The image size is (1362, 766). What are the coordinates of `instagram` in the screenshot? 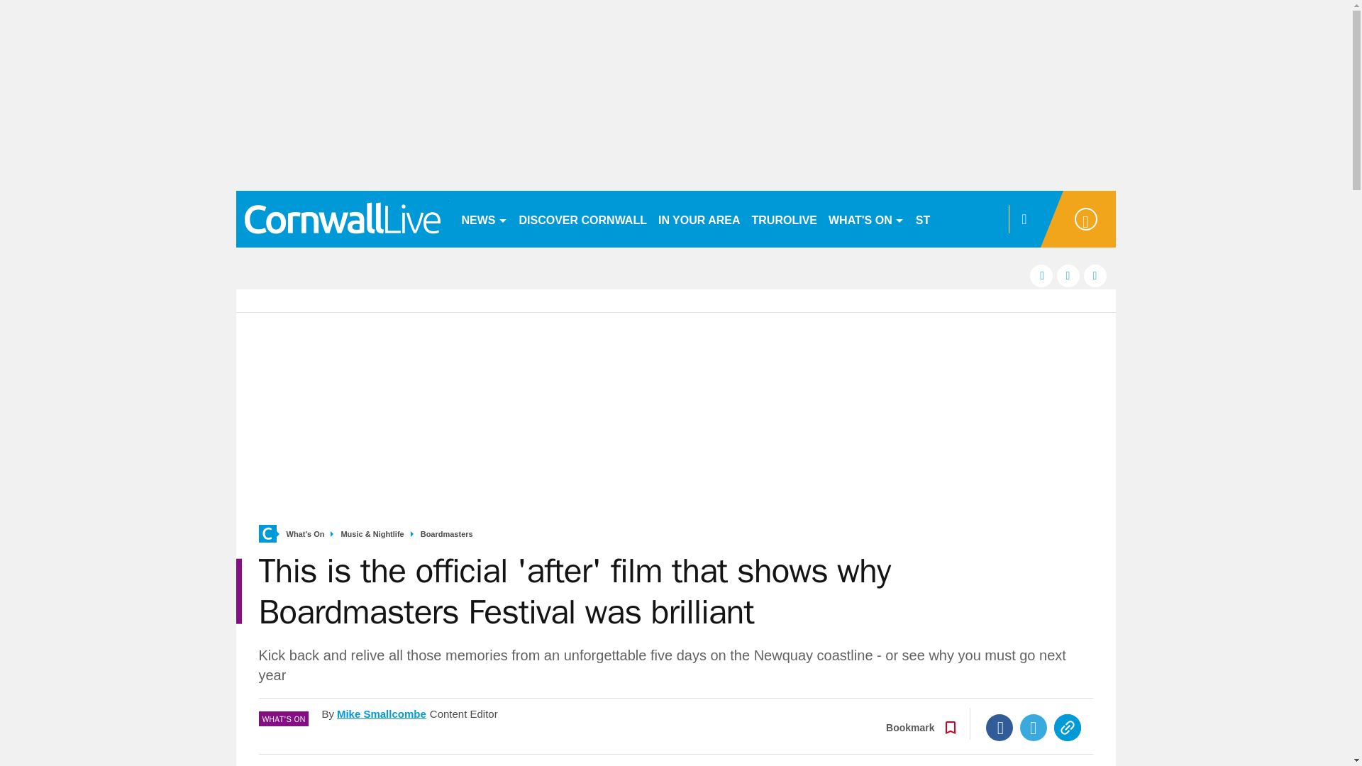 It's located at (1095, 275).